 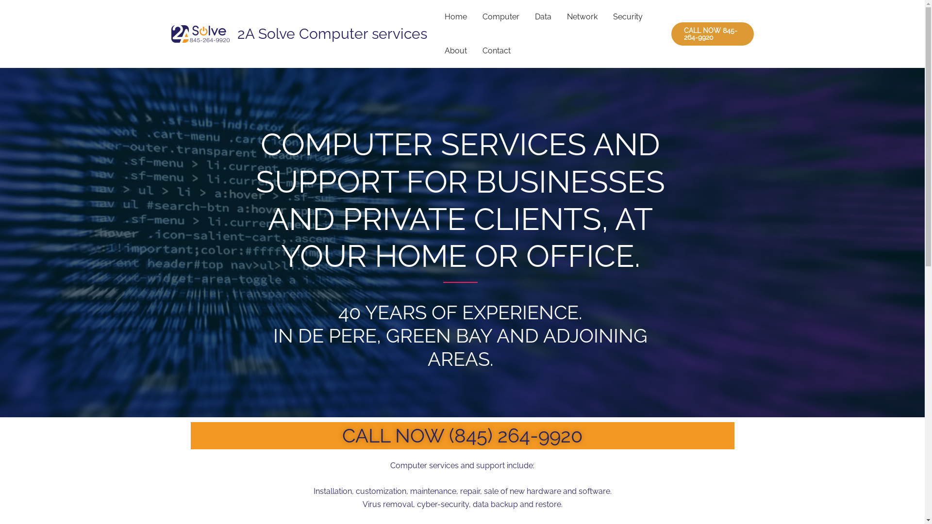 What do you see at coordinates (497, 51) in the screenshot?
I see `Contact` at bounding box center [497, 51].